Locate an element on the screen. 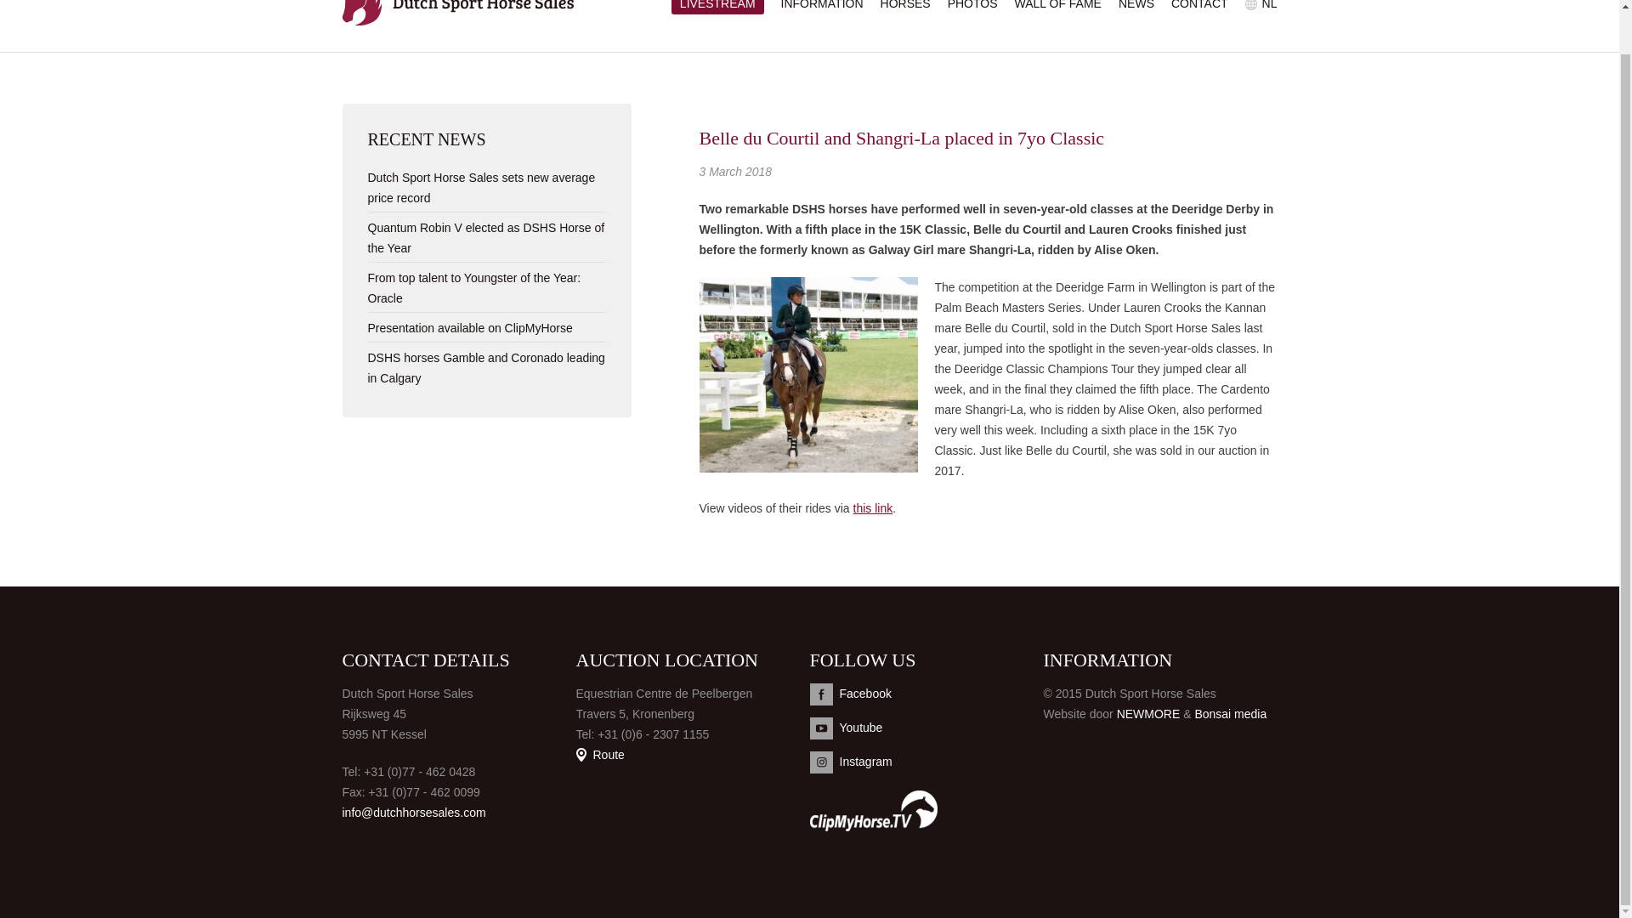 The height and width of the screenshot is (918, 1632). Youtube is located at coordinates (926, 728).